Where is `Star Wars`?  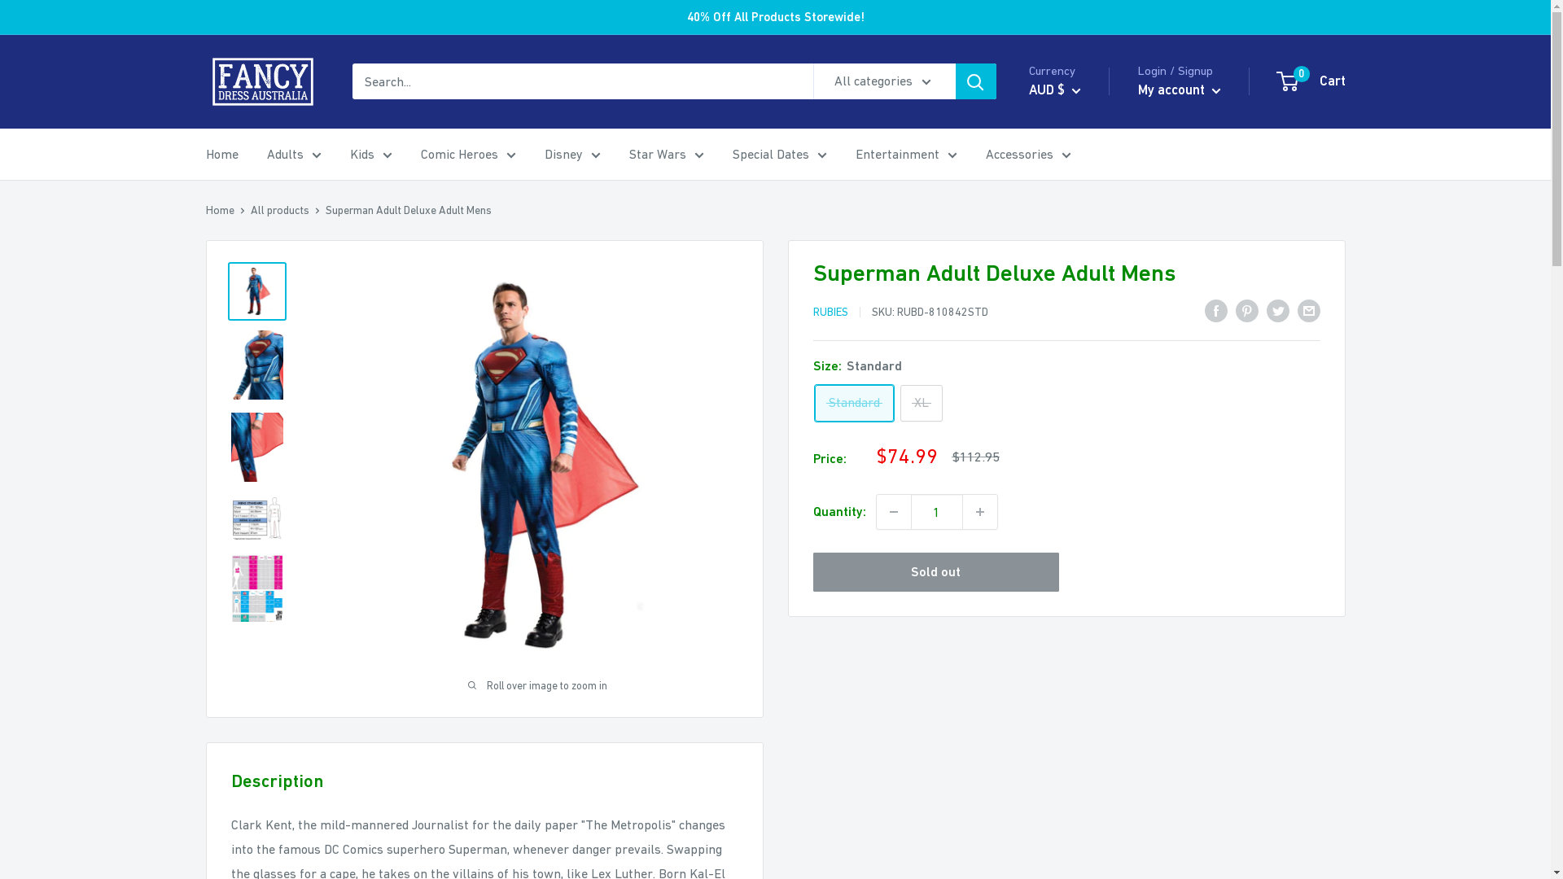 Star Wars is located at coordinates (666, 155).